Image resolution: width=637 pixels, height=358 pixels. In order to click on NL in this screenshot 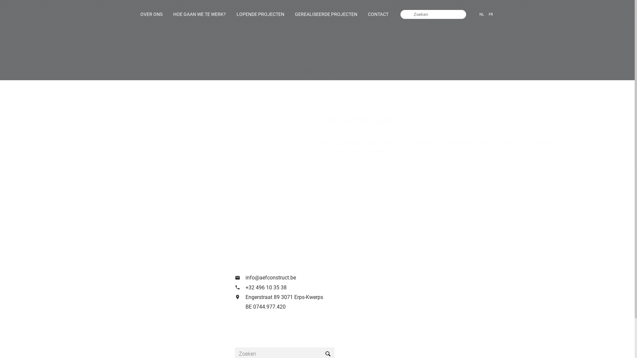, I will do `click(482, 14)`.